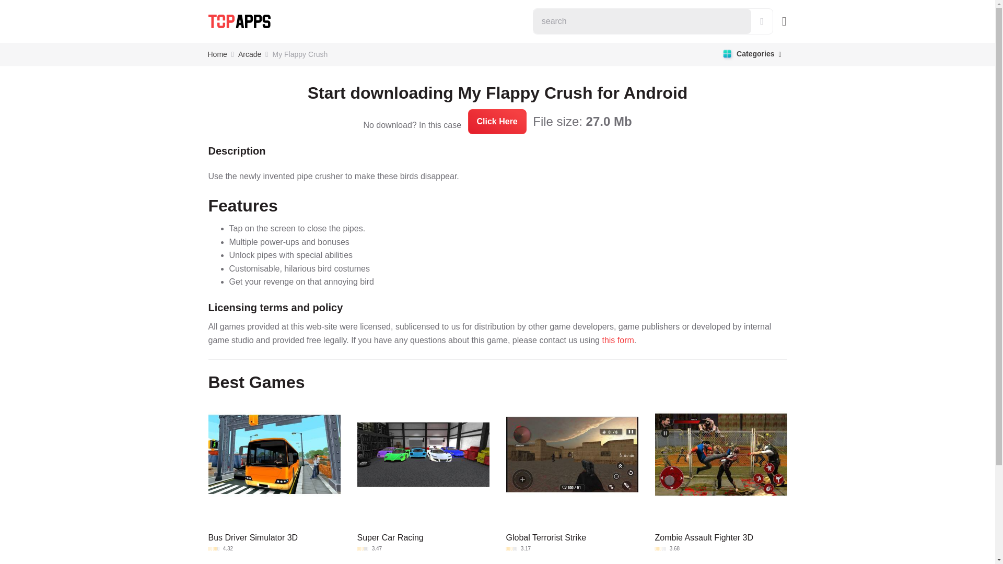 The width and height of the screenshot is (1003, 564). What do you see at coordinates (572, 454) in the screenshot?
I see `Global Terrorist Strike` at bounding box center [572, 454].